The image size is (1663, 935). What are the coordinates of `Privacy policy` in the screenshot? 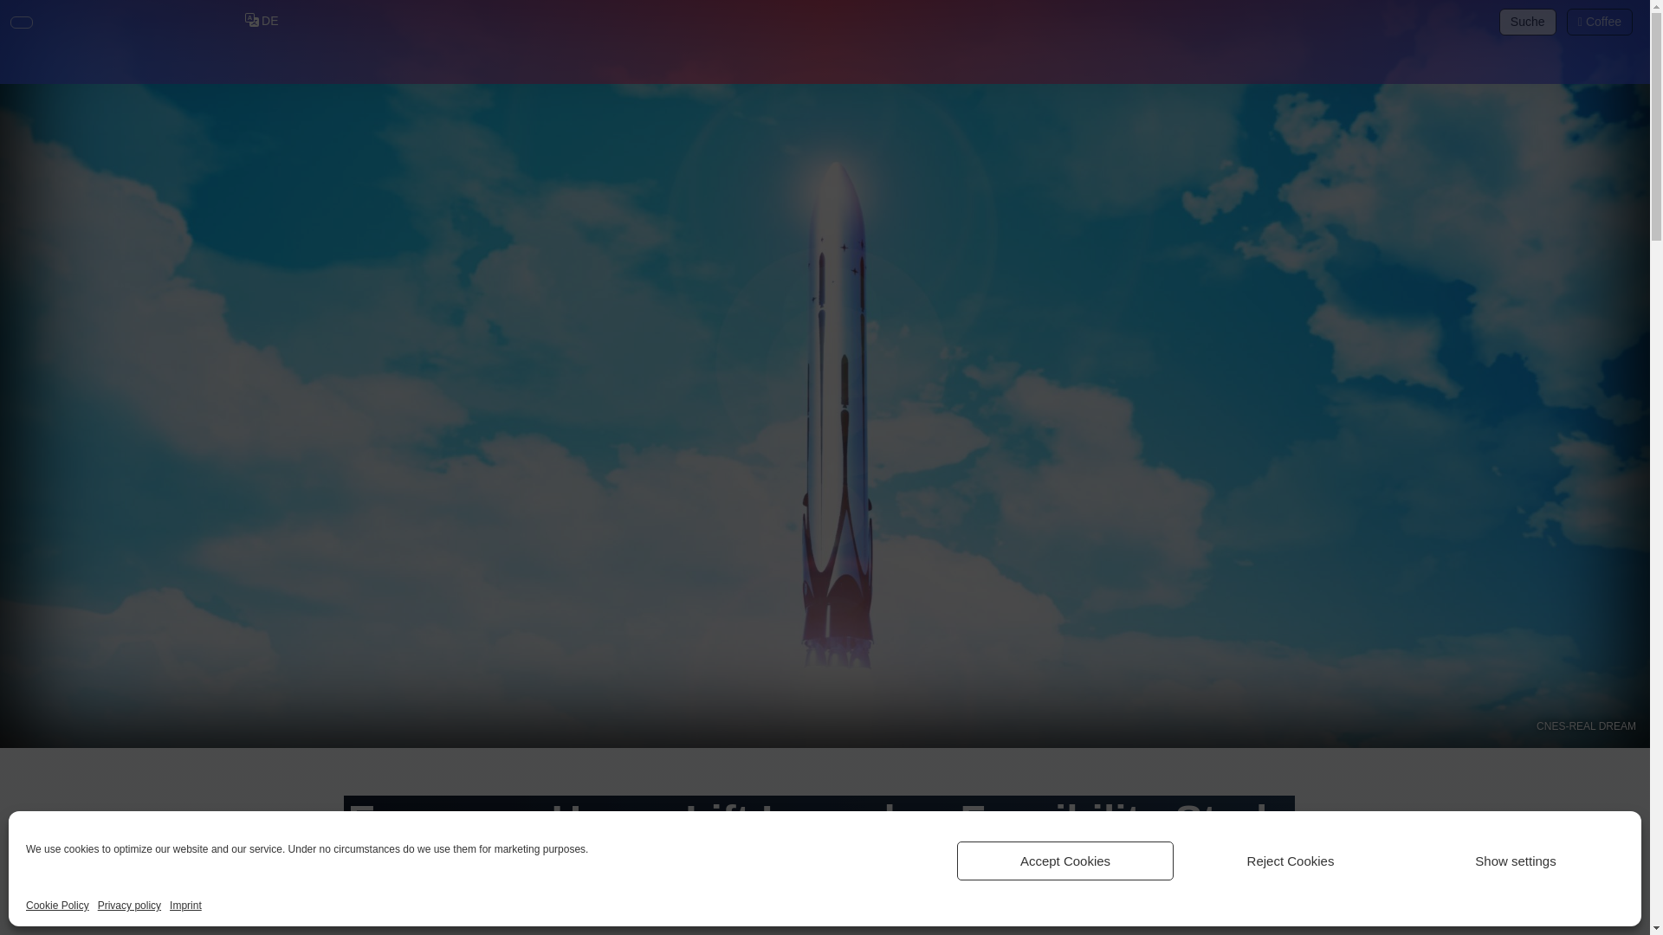 It's located at (130, 906).